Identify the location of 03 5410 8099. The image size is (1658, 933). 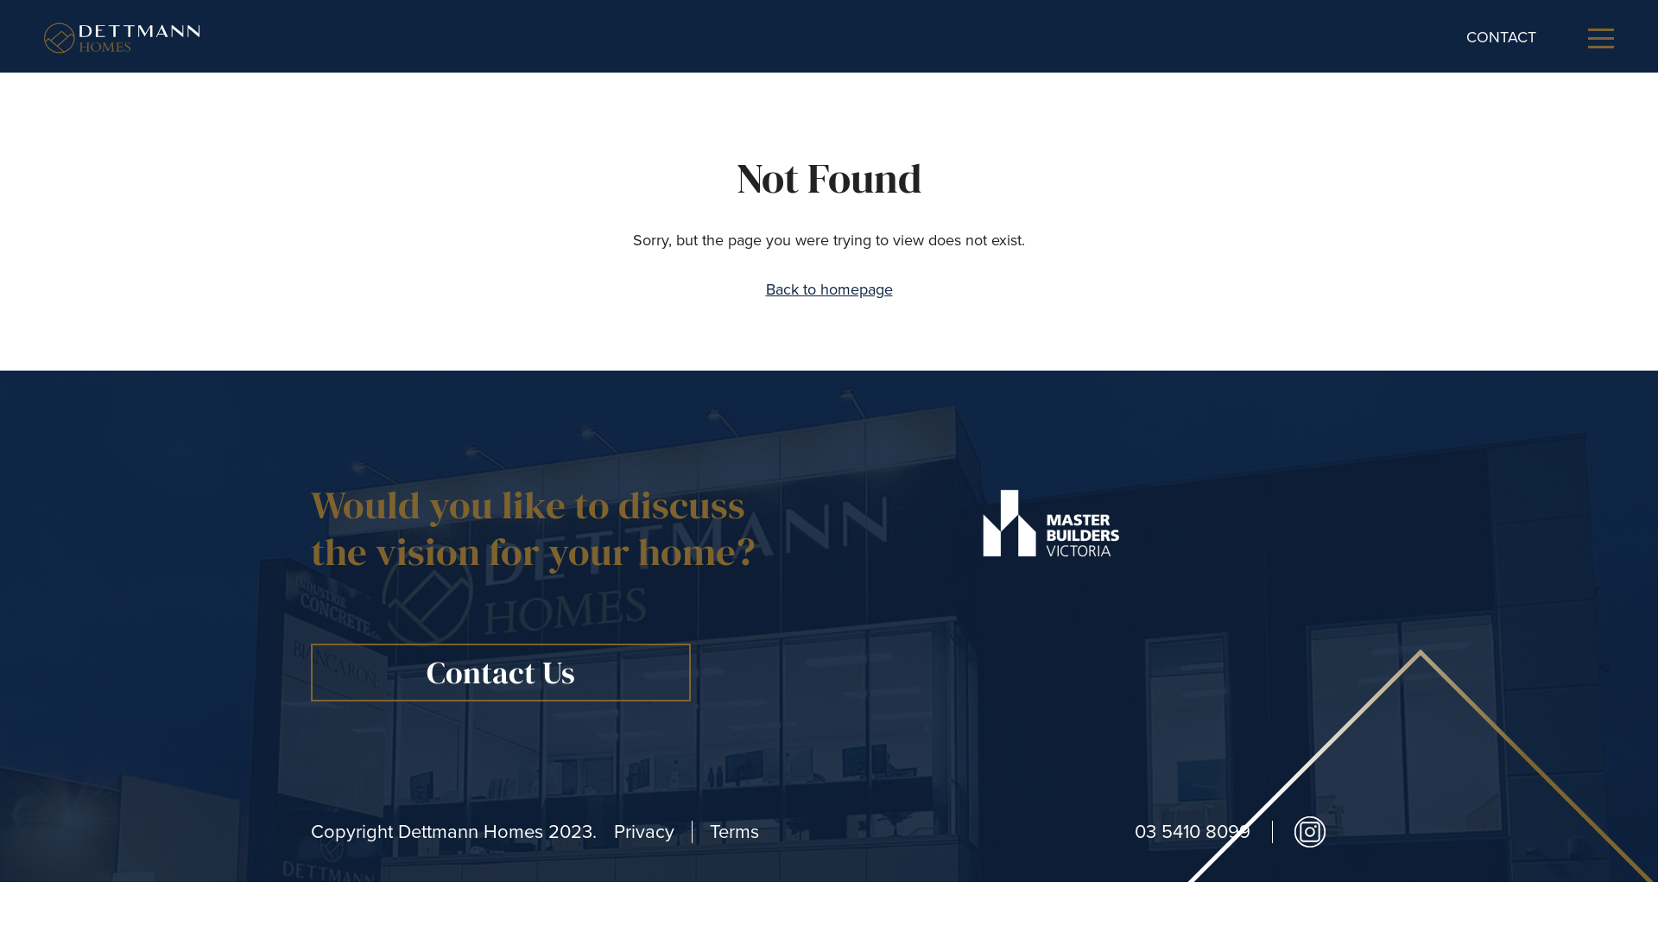
(1193, 832).